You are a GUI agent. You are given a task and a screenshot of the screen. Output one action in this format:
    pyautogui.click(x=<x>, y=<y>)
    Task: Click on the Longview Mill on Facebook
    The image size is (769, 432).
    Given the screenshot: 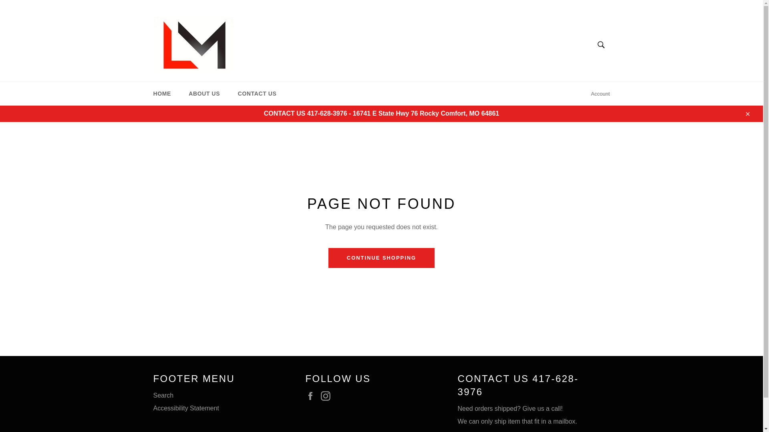 What is the action you would take?
    pyautogui.click(x=312, y=396)
    